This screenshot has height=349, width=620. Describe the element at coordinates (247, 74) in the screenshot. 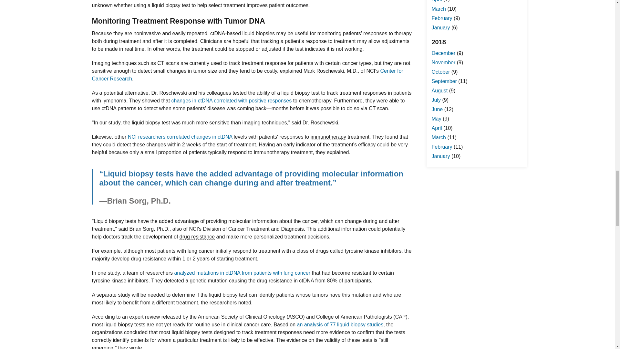

I see `Center for Cancer Research` at that location.